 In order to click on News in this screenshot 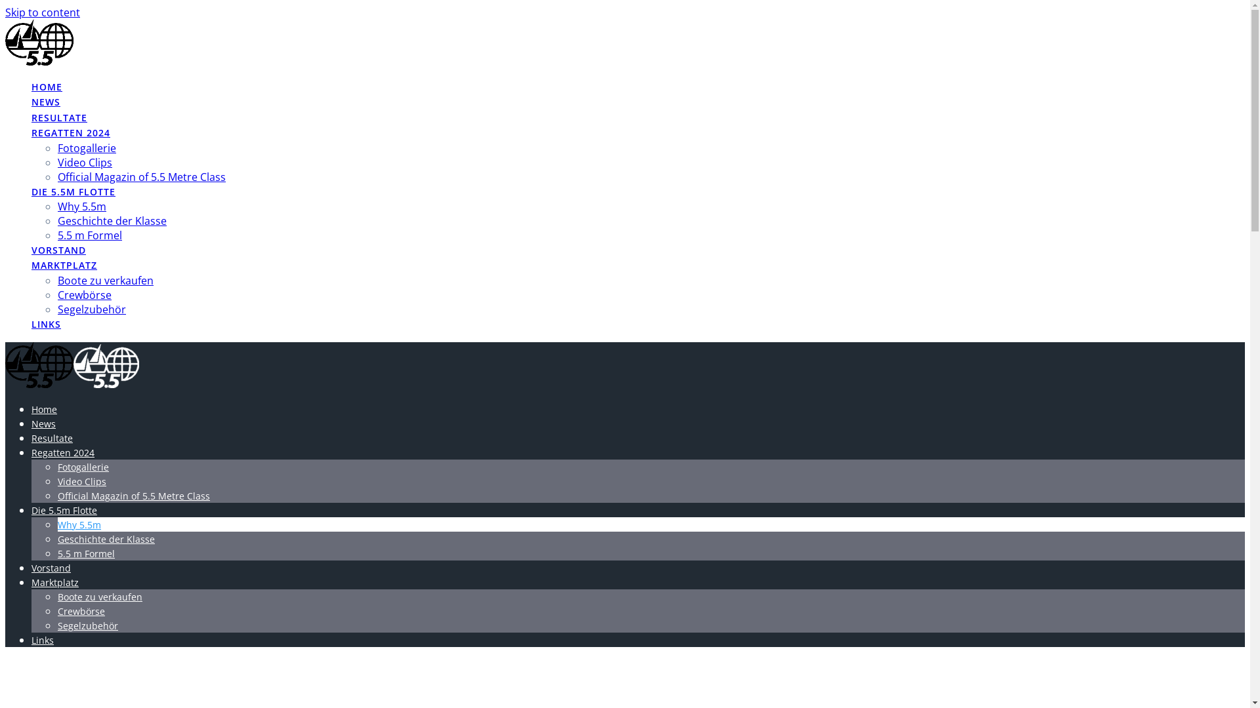, I will do `click(43, 423)`.